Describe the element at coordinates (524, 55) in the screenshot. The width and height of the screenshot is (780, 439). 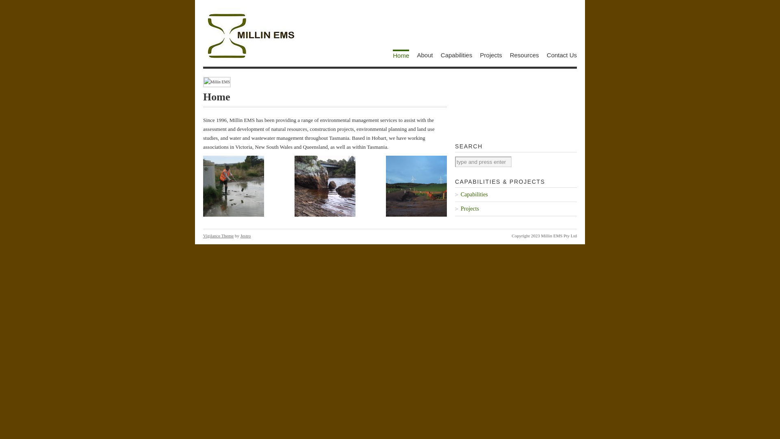
I see `Resources` at that location.